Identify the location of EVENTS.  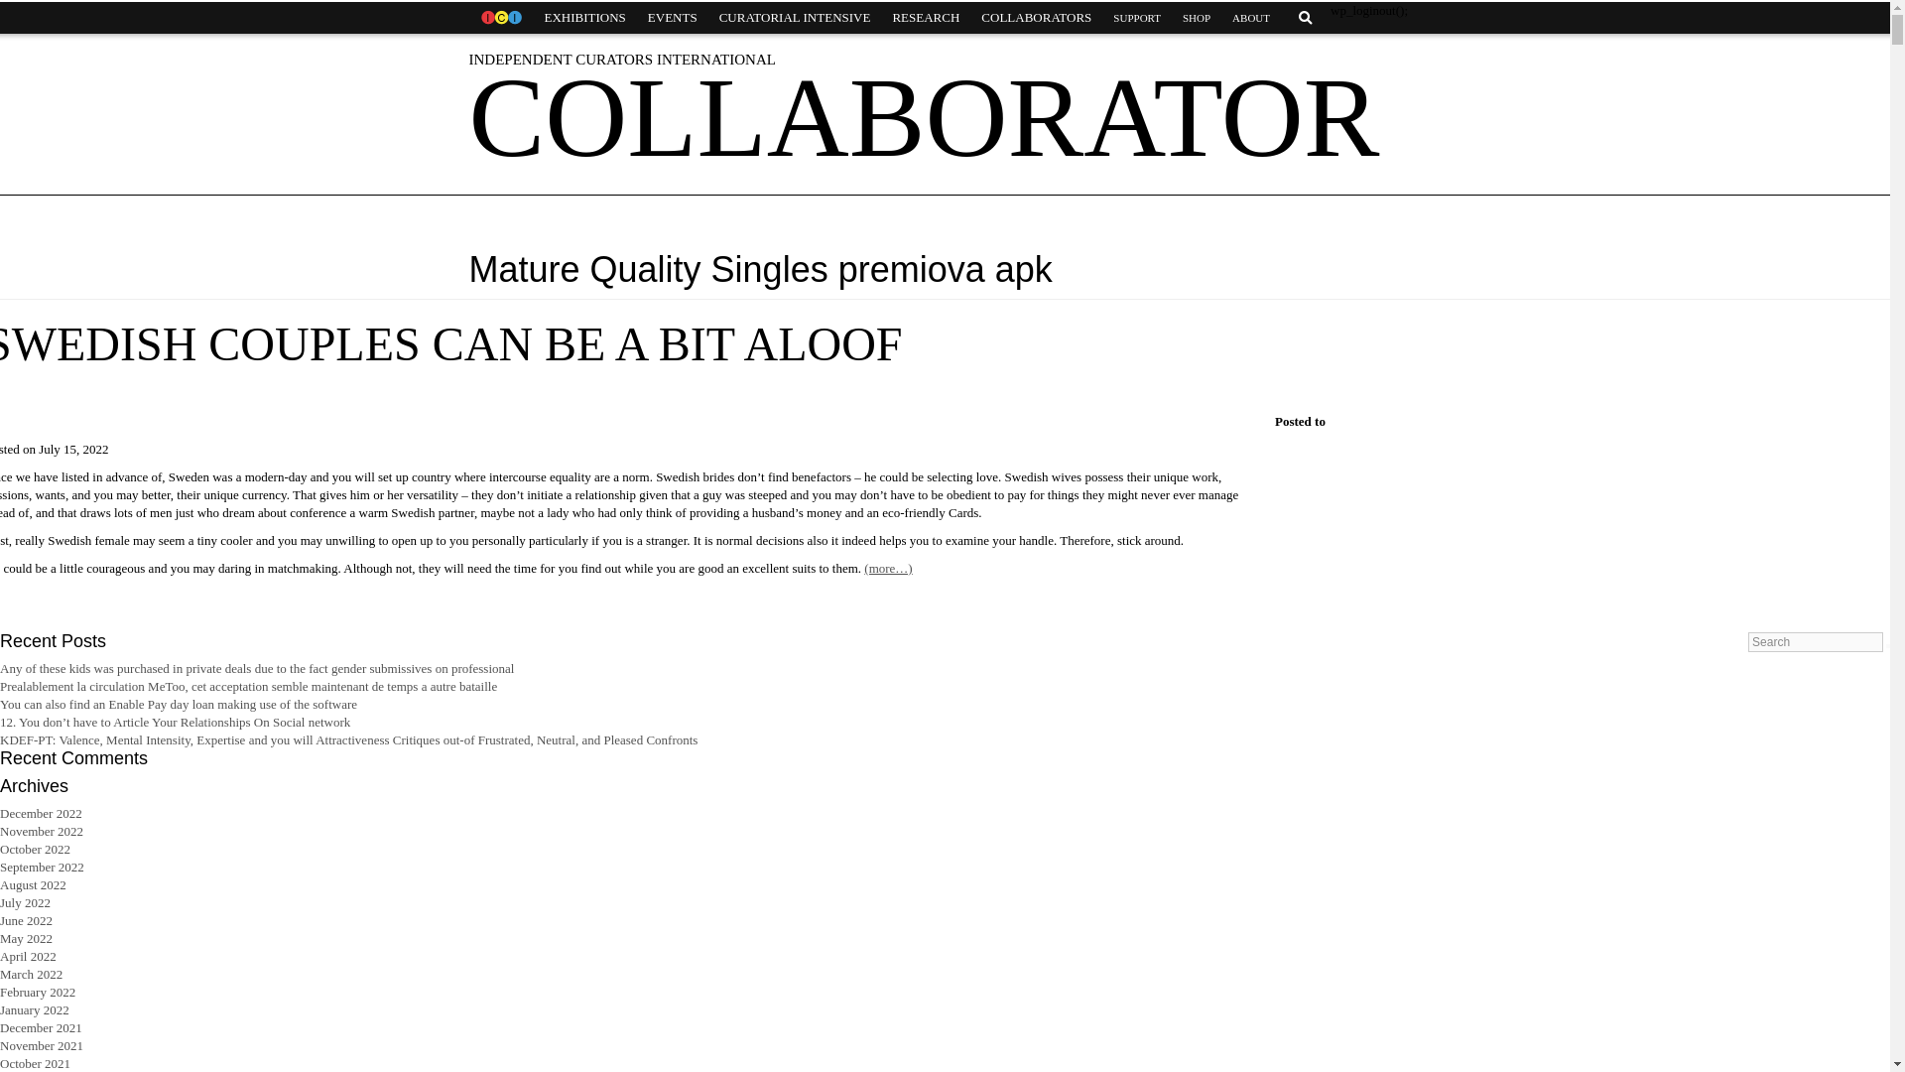
(673, 18).